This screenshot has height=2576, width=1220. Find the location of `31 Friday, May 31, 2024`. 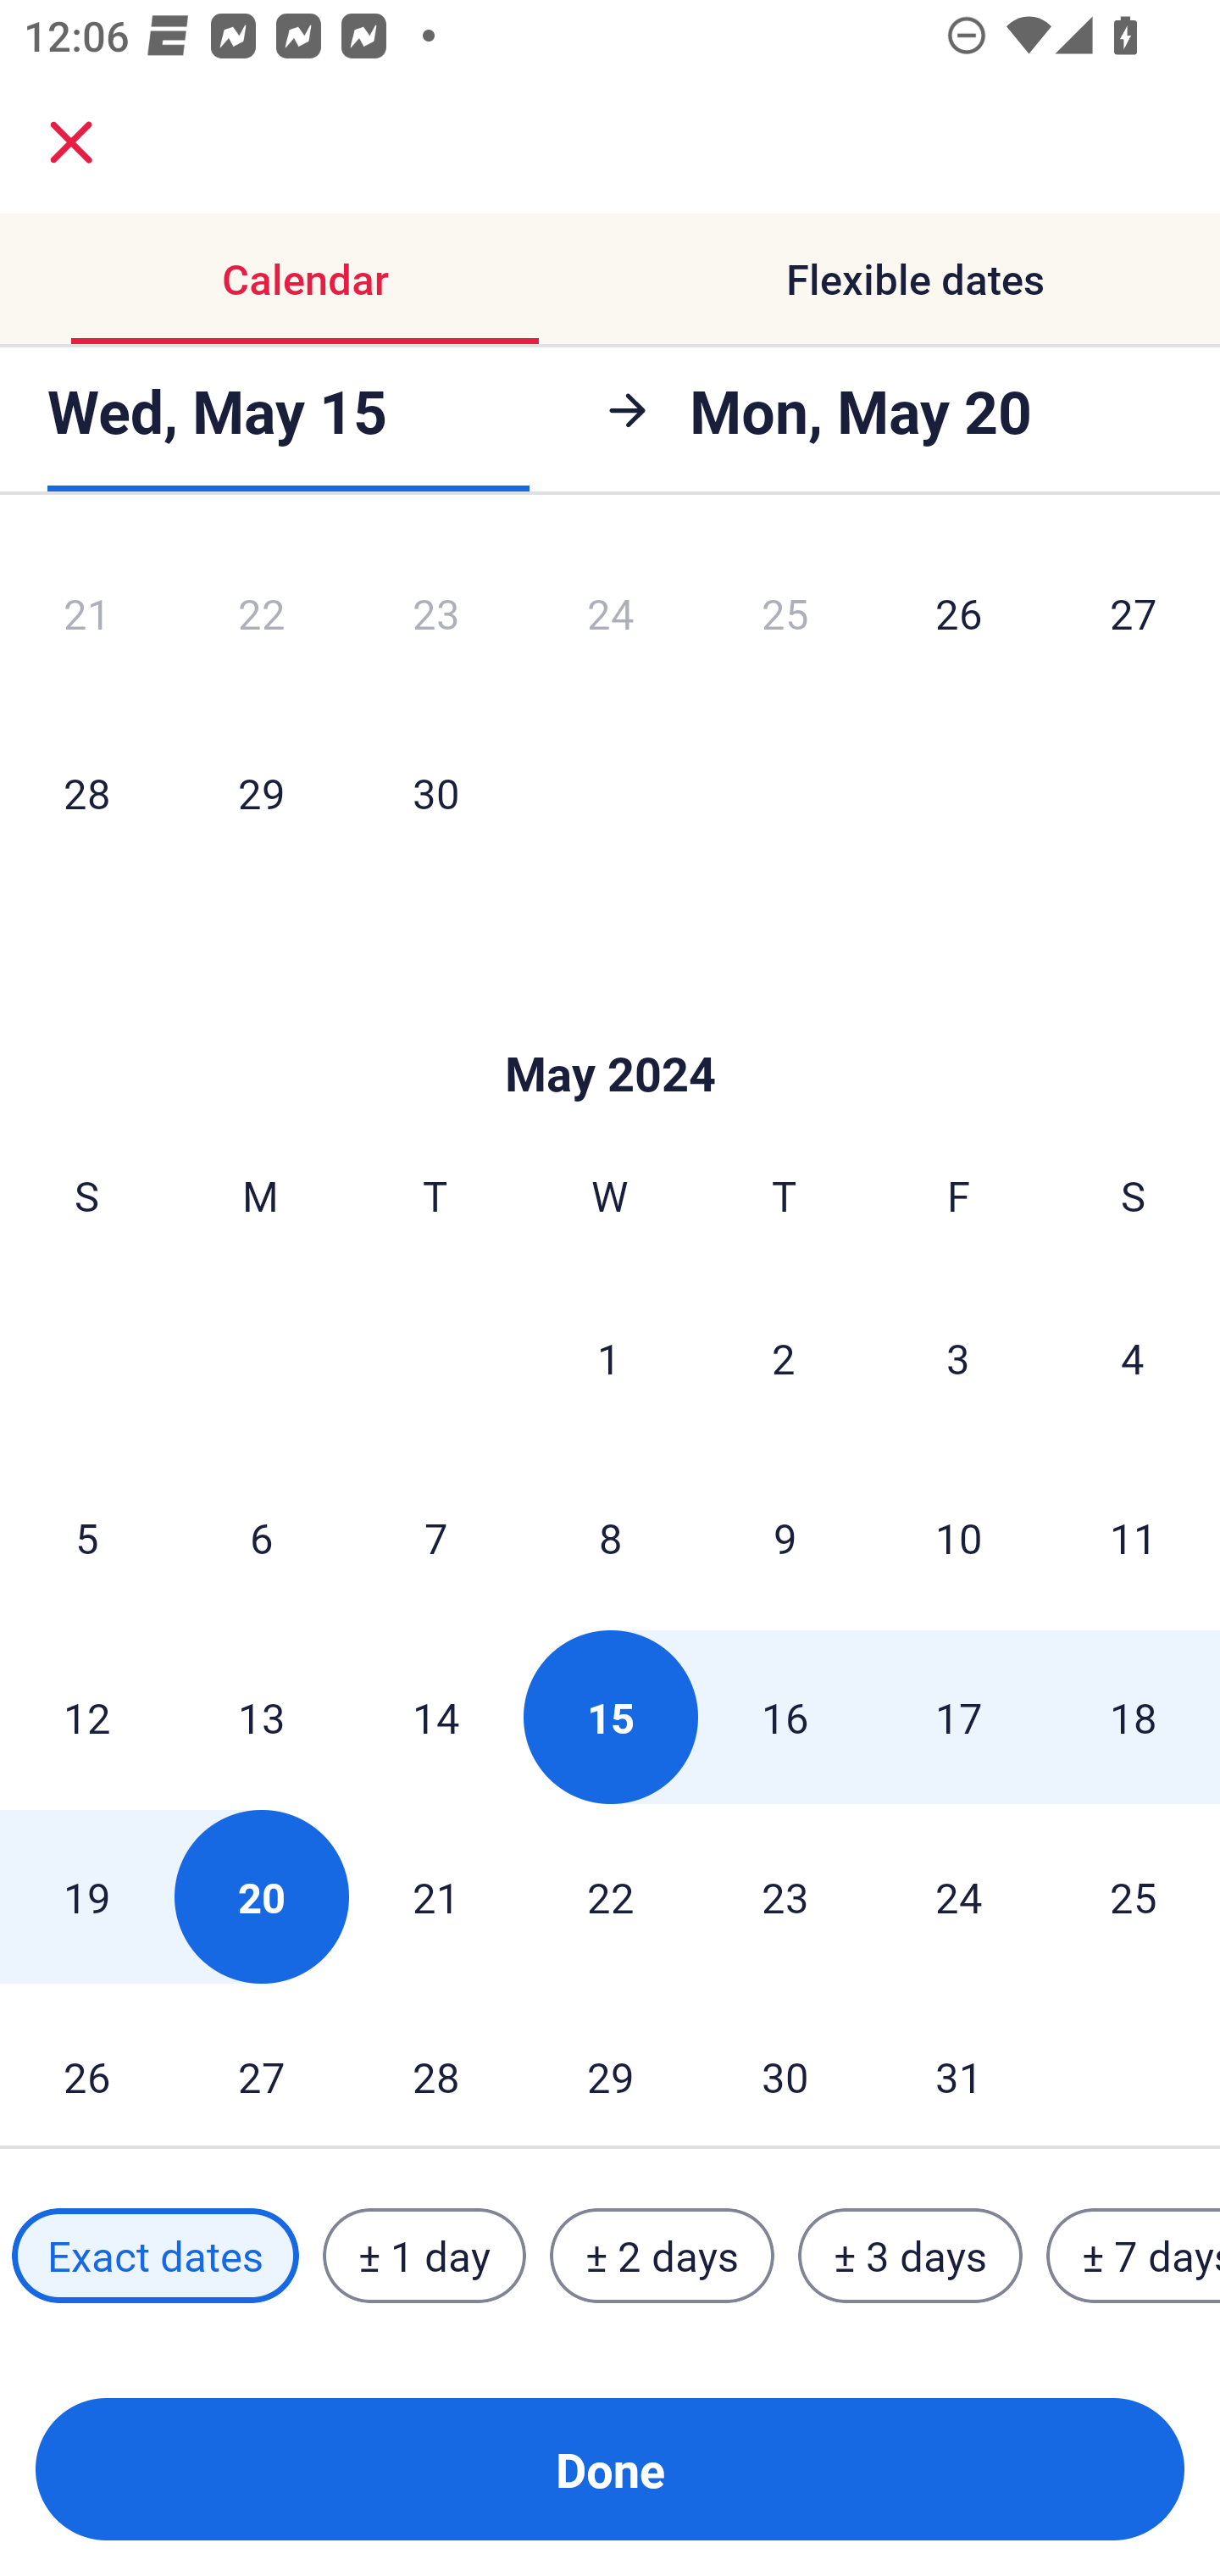

31 Friday, May 31, 2024 is located at coordinates (959, 2067).